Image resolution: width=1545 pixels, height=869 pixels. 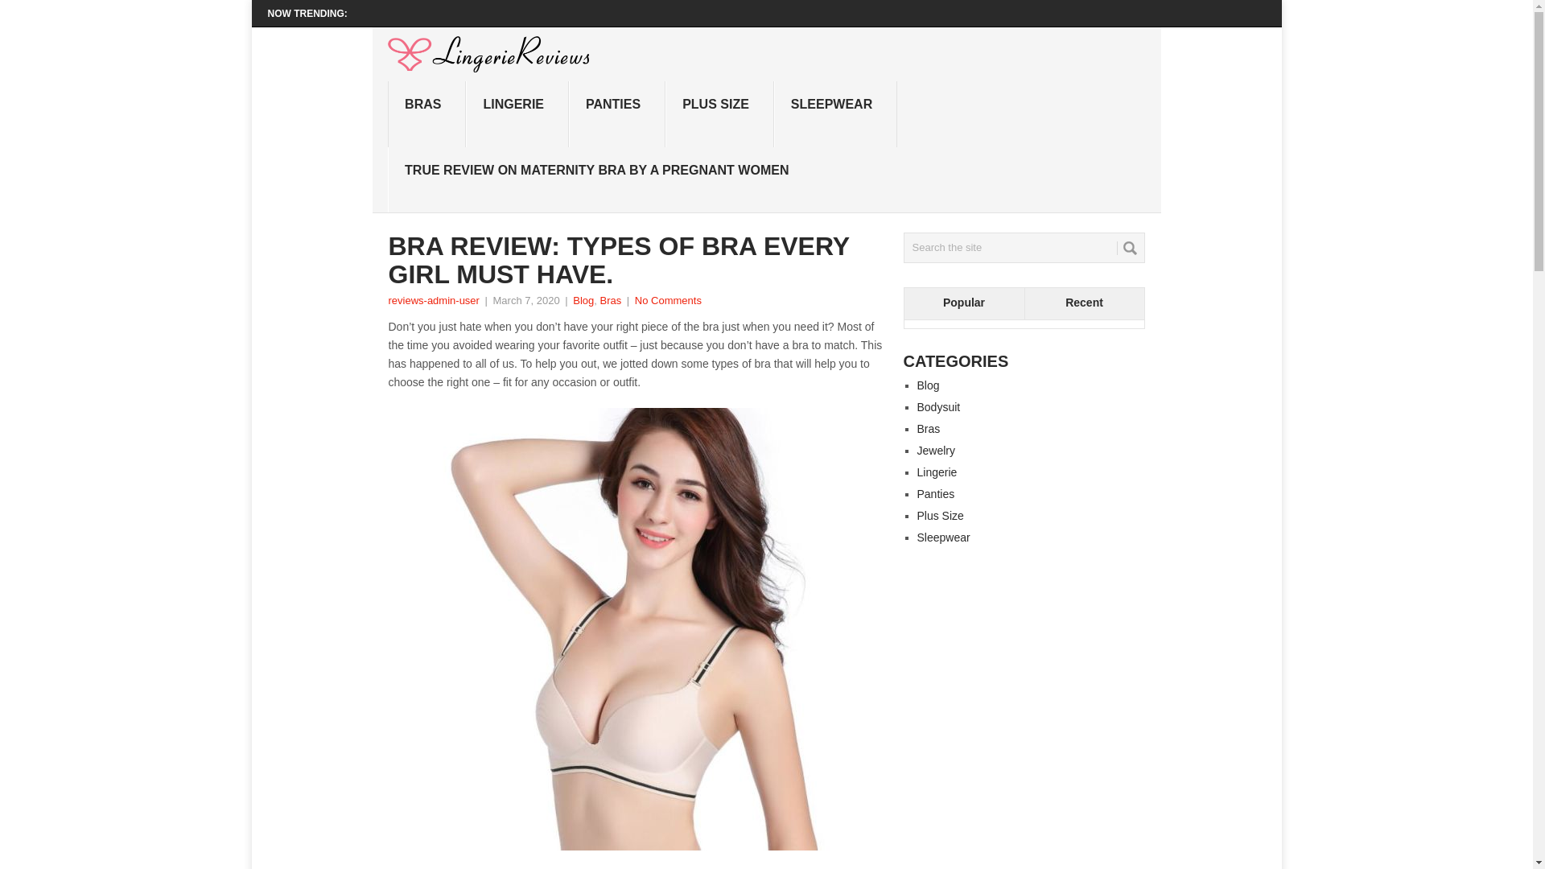 What do you see at coordinates (616, 114) in the screenshot?
I see `PANTIES` at bounding box center [616, 114].